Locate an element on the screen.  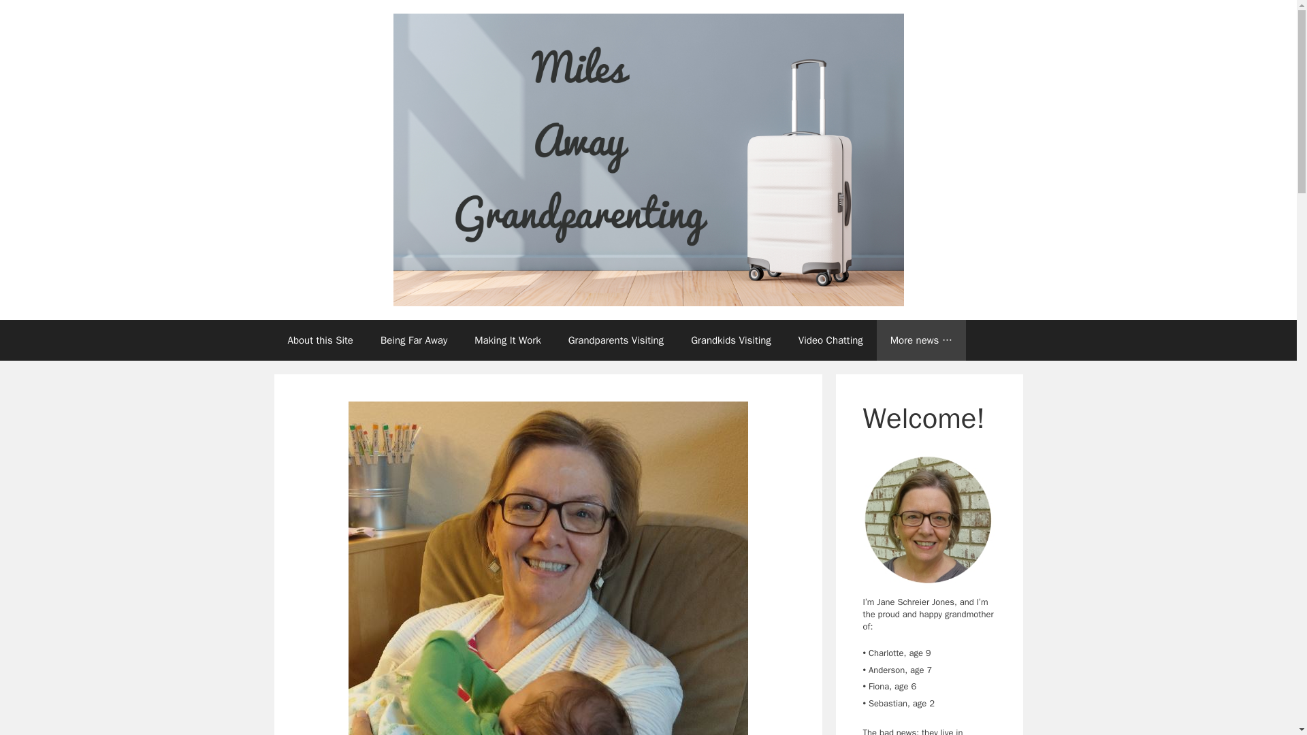
Miles Away Grandparenting is located at coordinates (648, 159).